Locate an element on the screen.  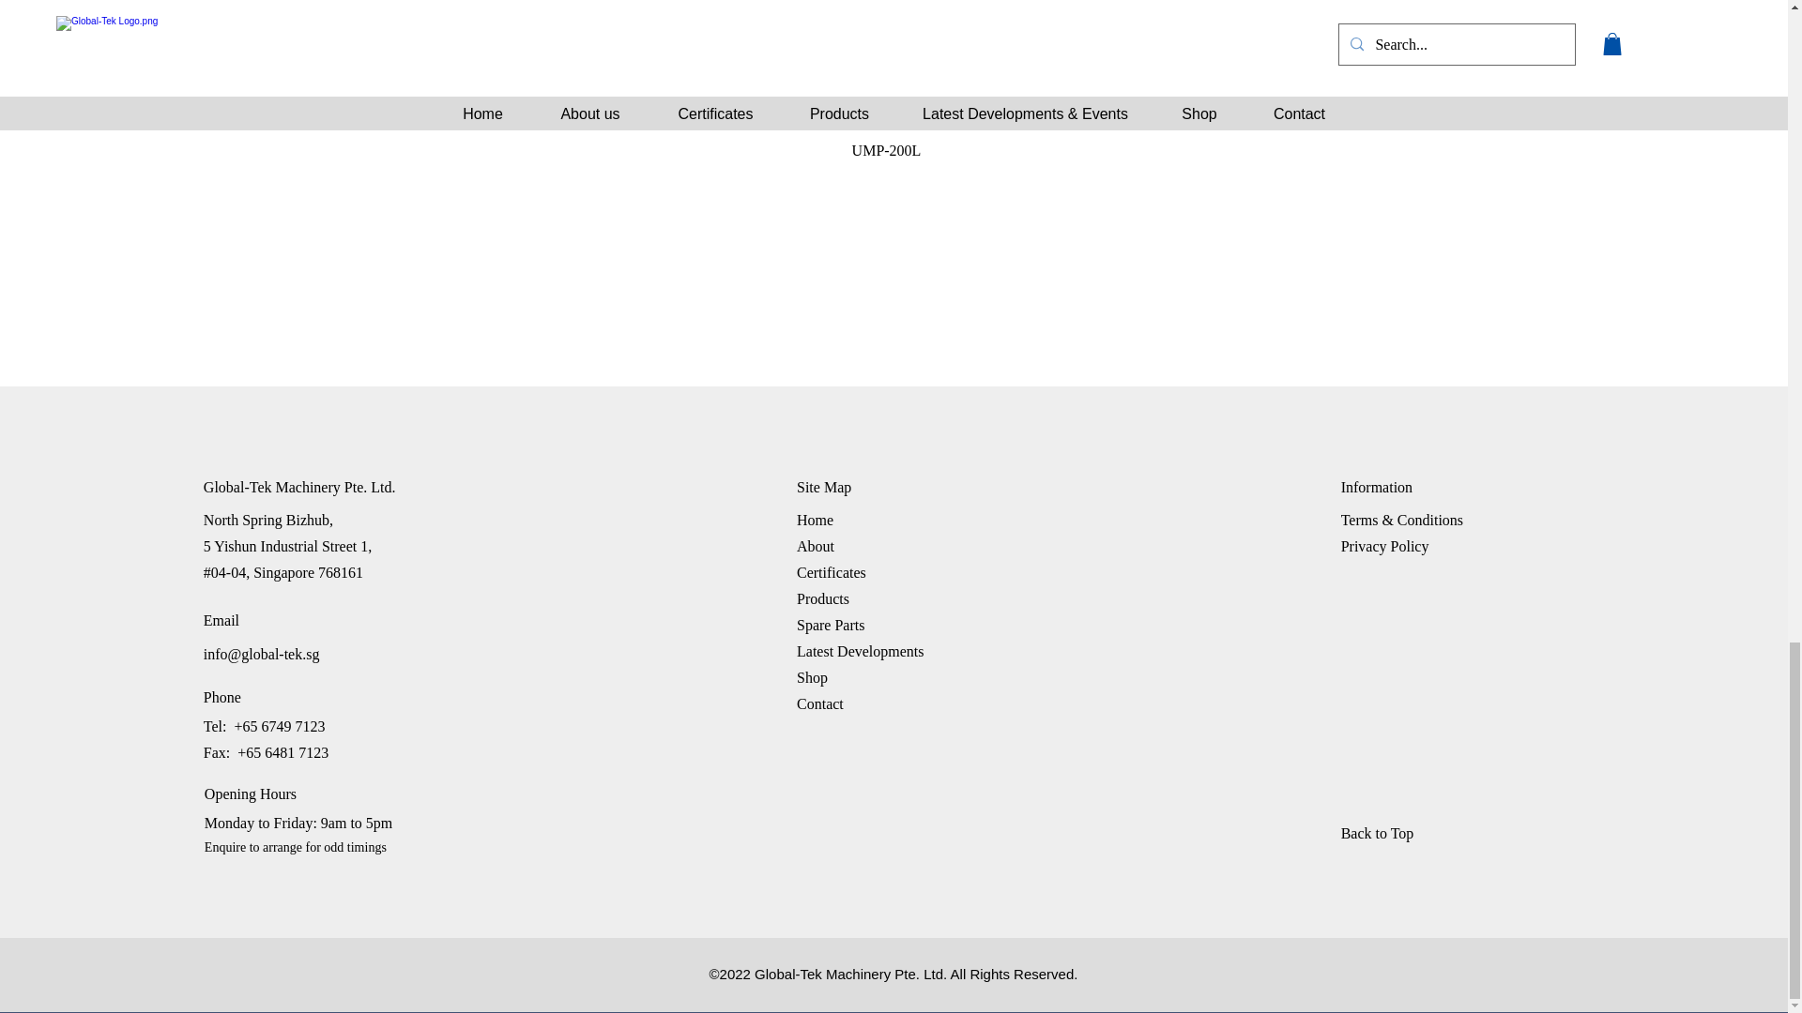
KNIGHT Banner.png is located at coordinates (893, 41).